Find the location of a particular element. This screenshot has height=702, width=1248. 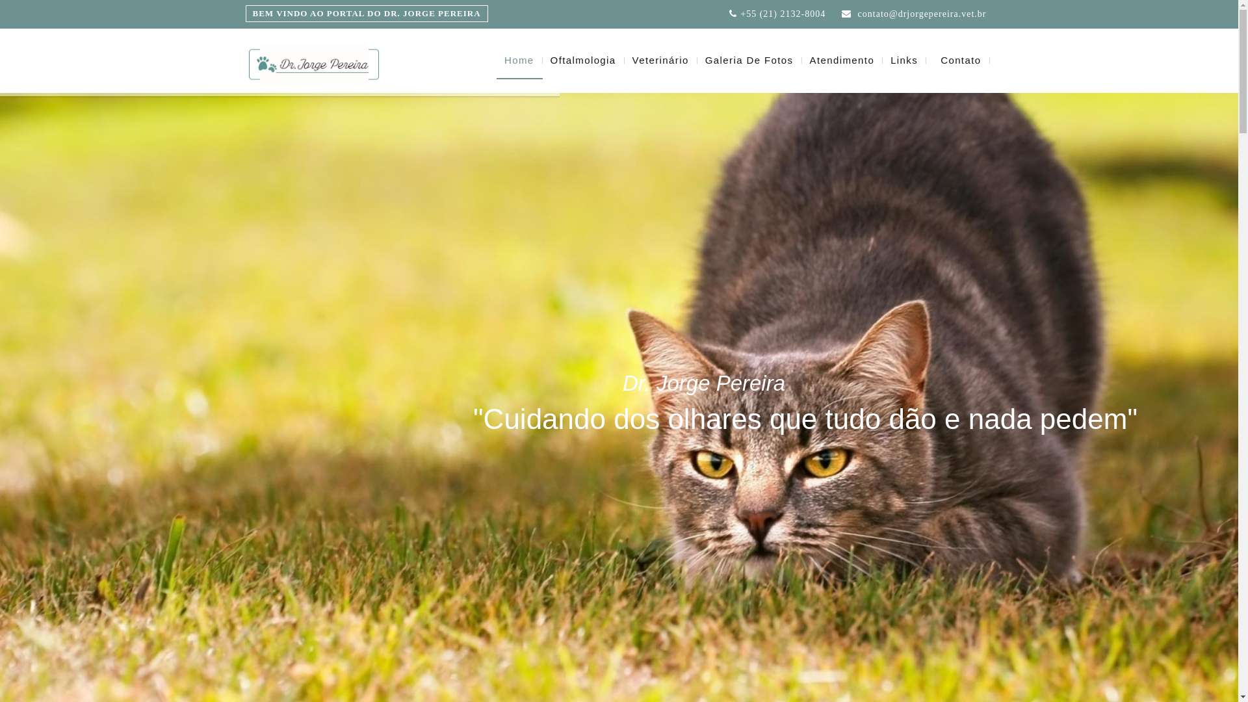

Home is located at coordinates (520, 60).